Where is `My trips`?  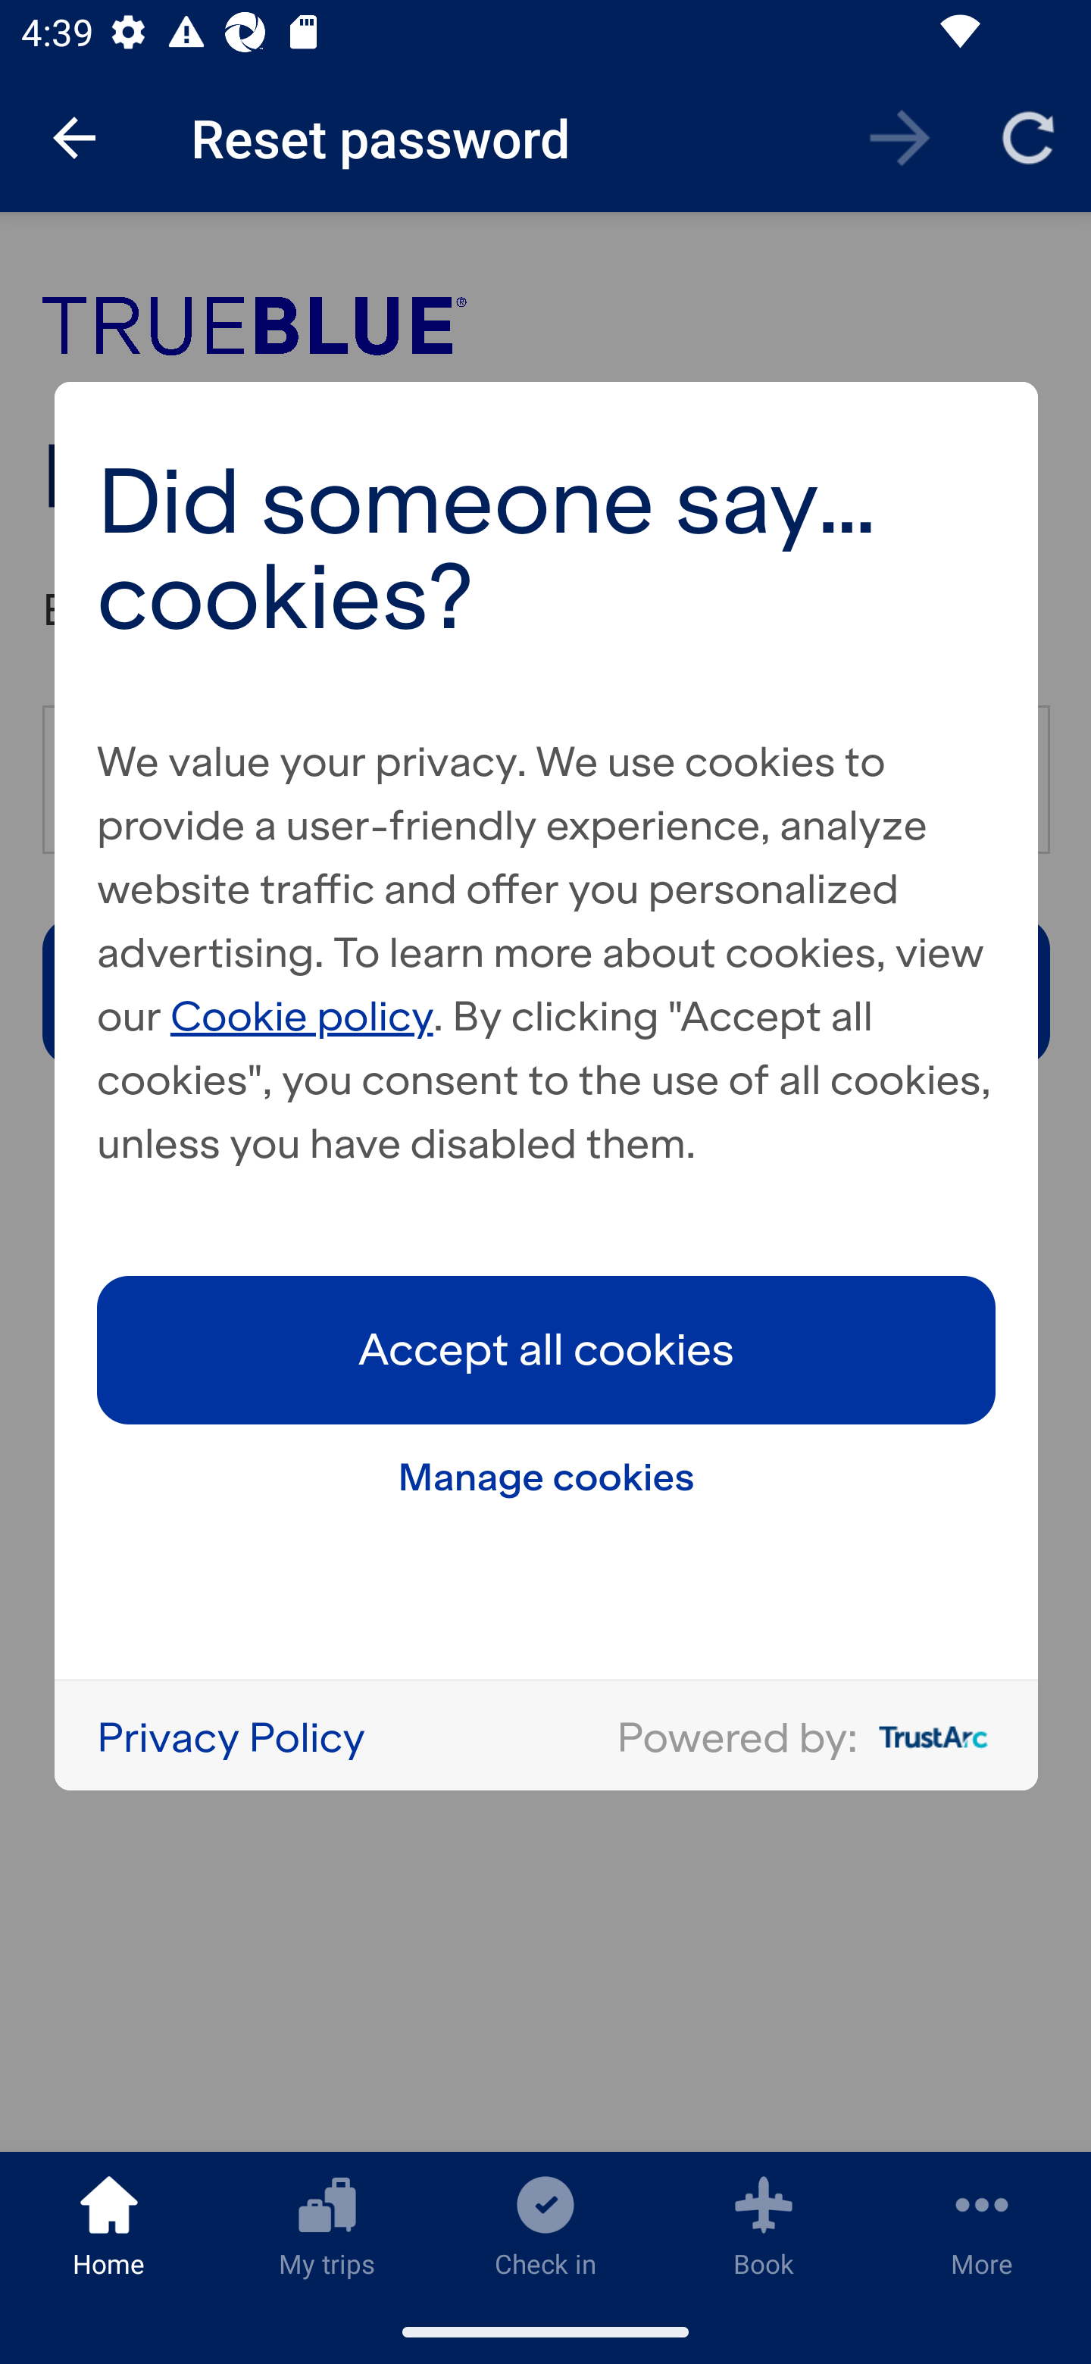 My trips is located at coordinates (327, 2225).